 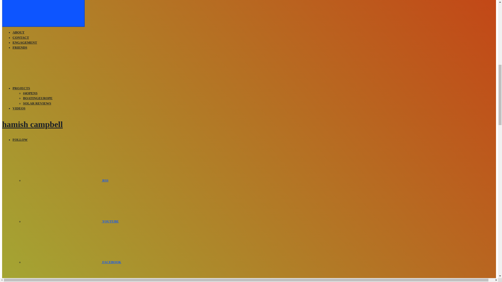 What do you see at coordinates (21, 38) in the screenshot?
I see `CONTACT` at bounding box center [21, 38].